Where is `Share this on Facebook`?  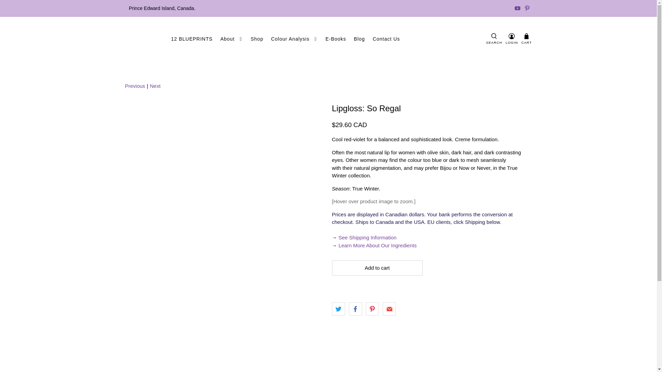 Share this on Facebook is located at coordinates (355, 309).